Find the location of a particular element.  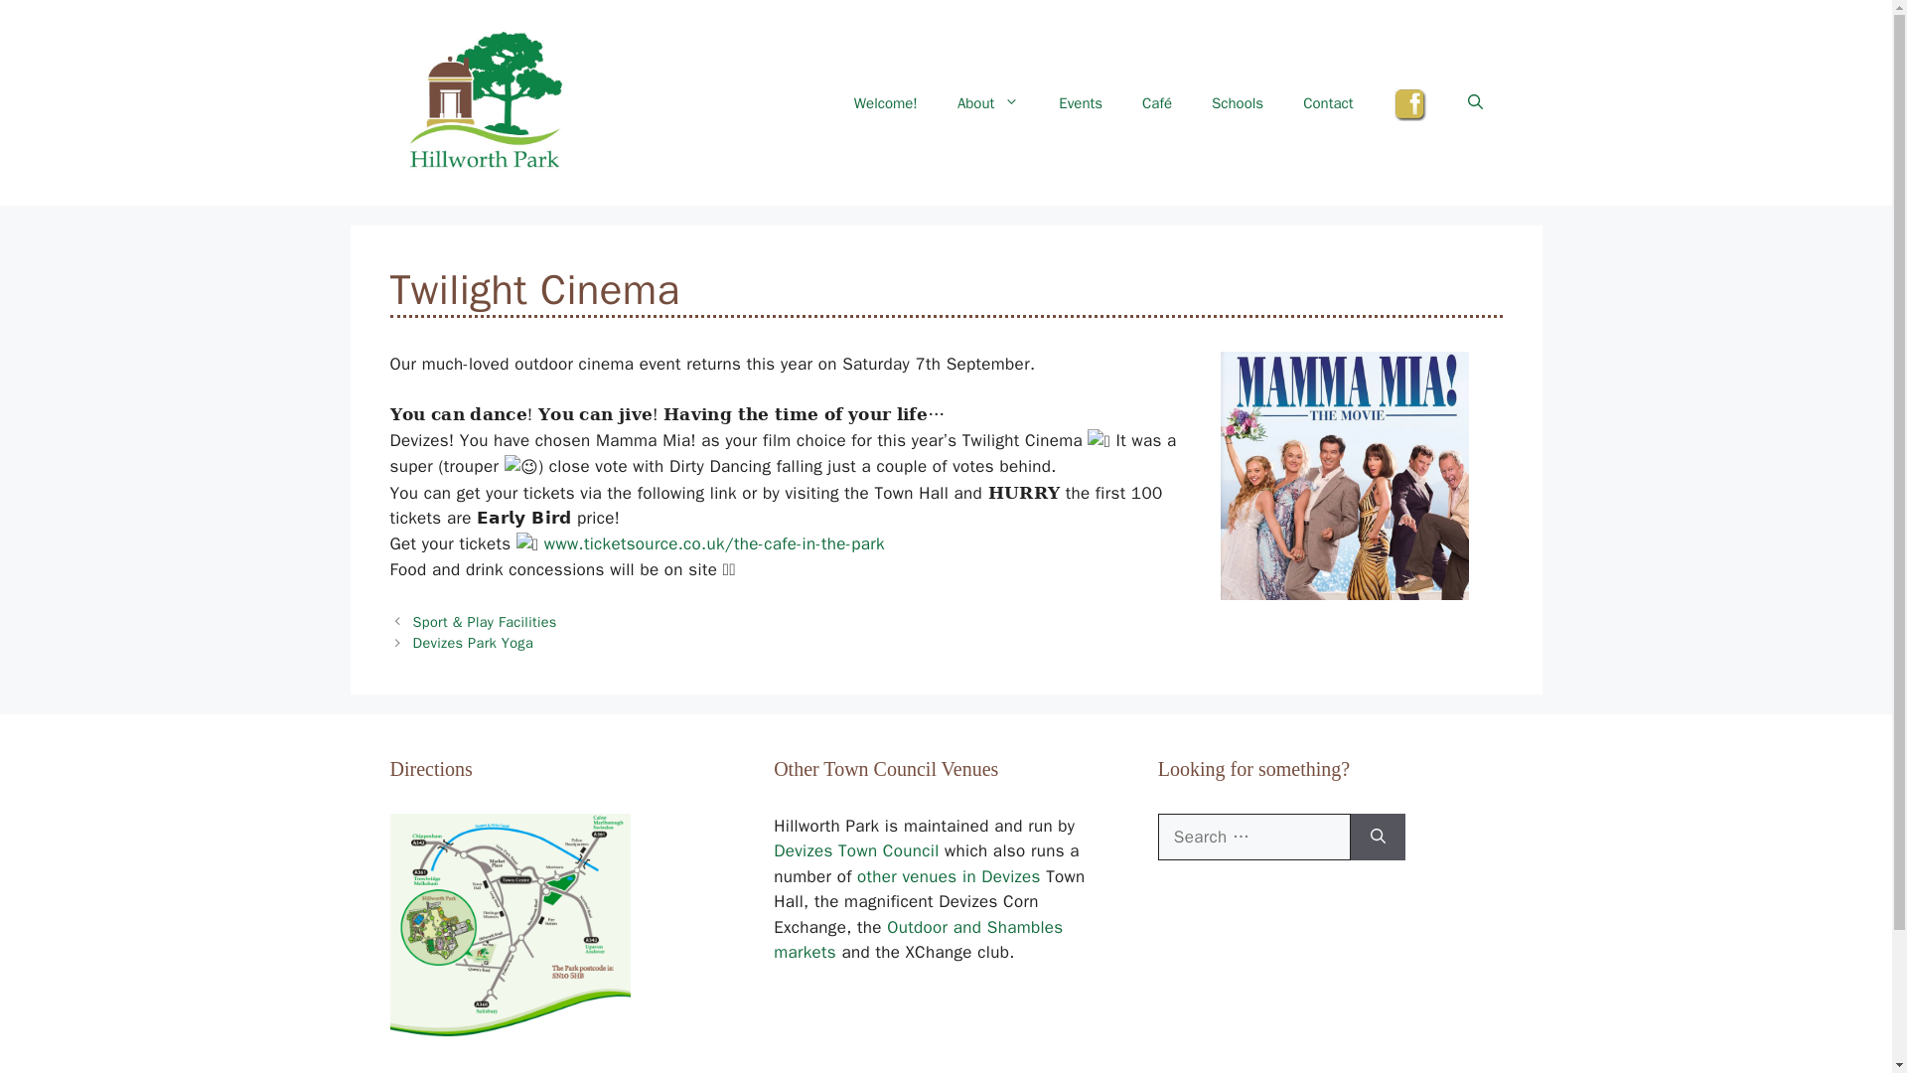

Welcome! is located at coordinates (886, 103).